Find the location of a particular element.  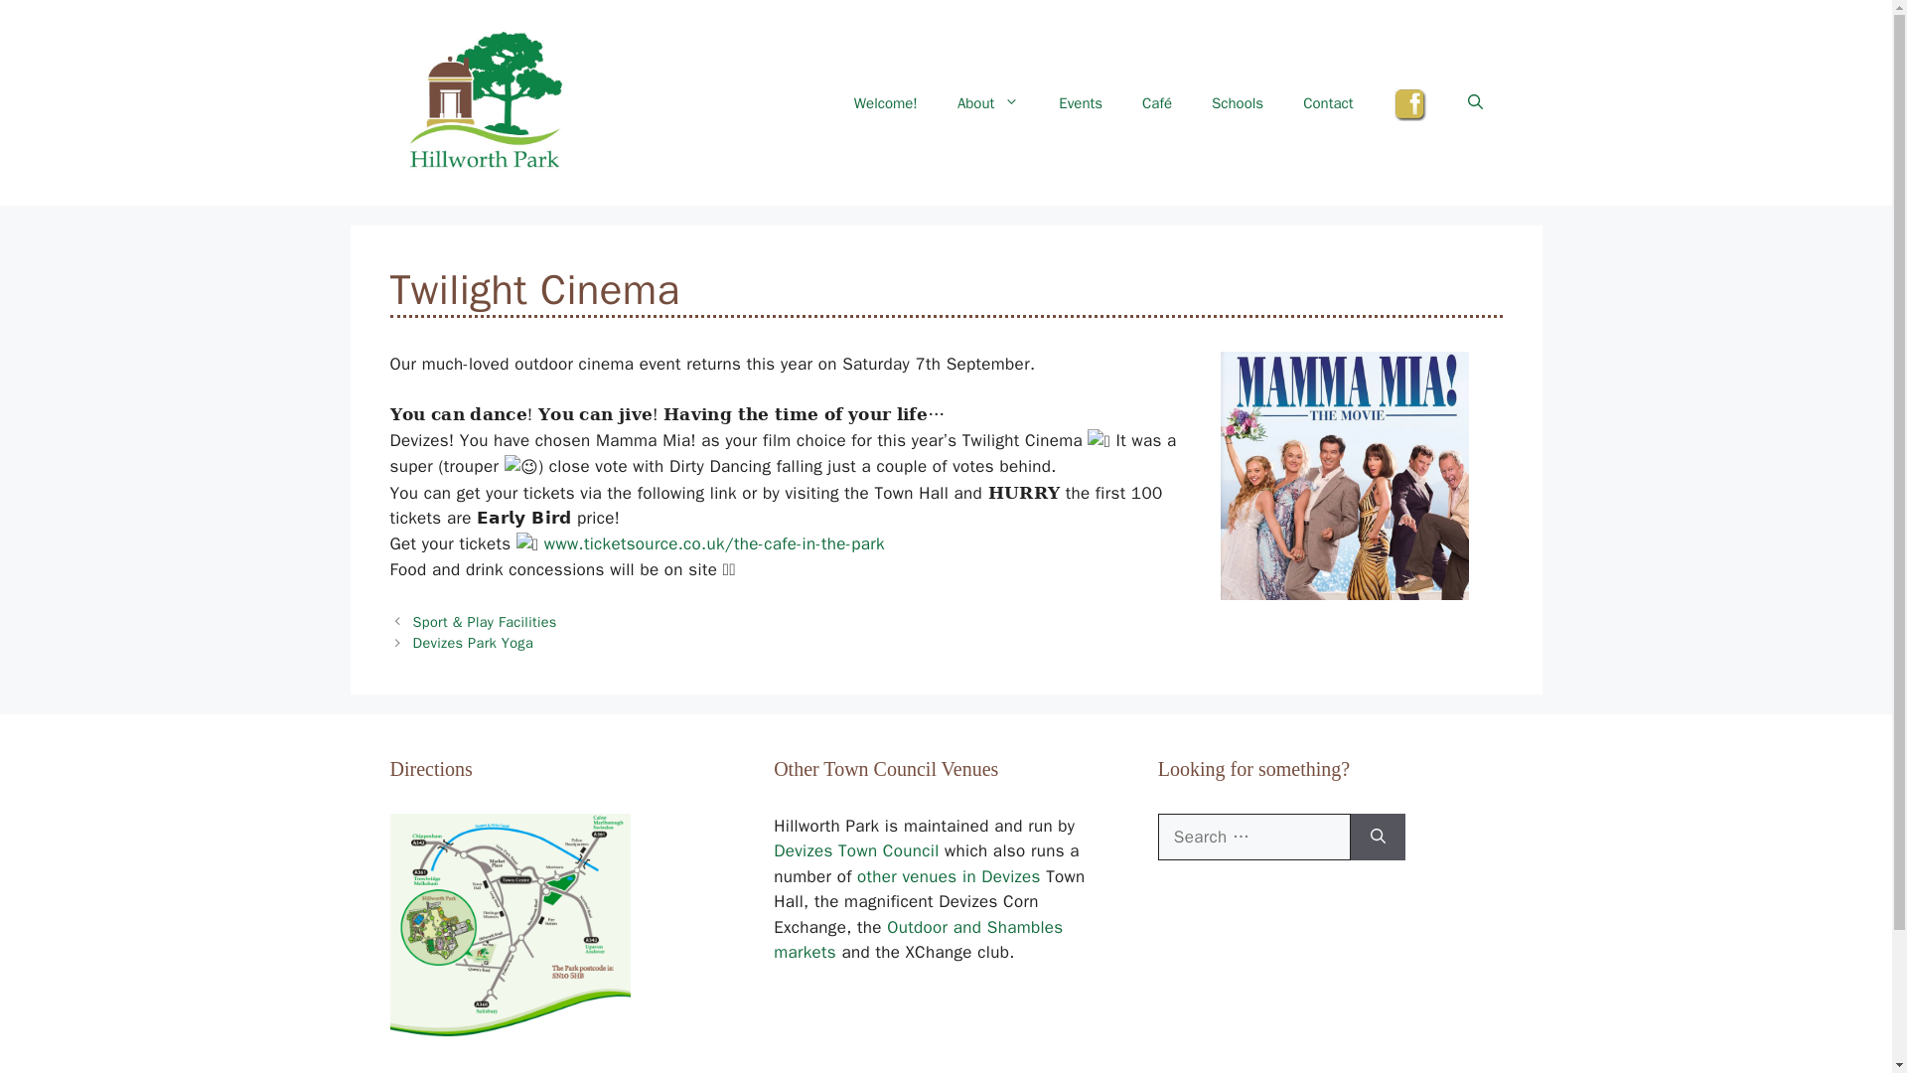

Welcome! is located at coordinates (886, 103).